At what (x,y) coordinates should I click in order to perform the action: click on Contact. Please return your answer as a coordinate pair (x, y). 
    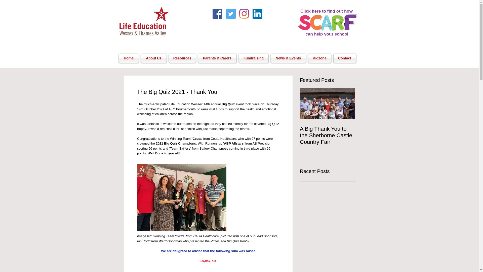
    Looking at the image, I should click on (344, 58).